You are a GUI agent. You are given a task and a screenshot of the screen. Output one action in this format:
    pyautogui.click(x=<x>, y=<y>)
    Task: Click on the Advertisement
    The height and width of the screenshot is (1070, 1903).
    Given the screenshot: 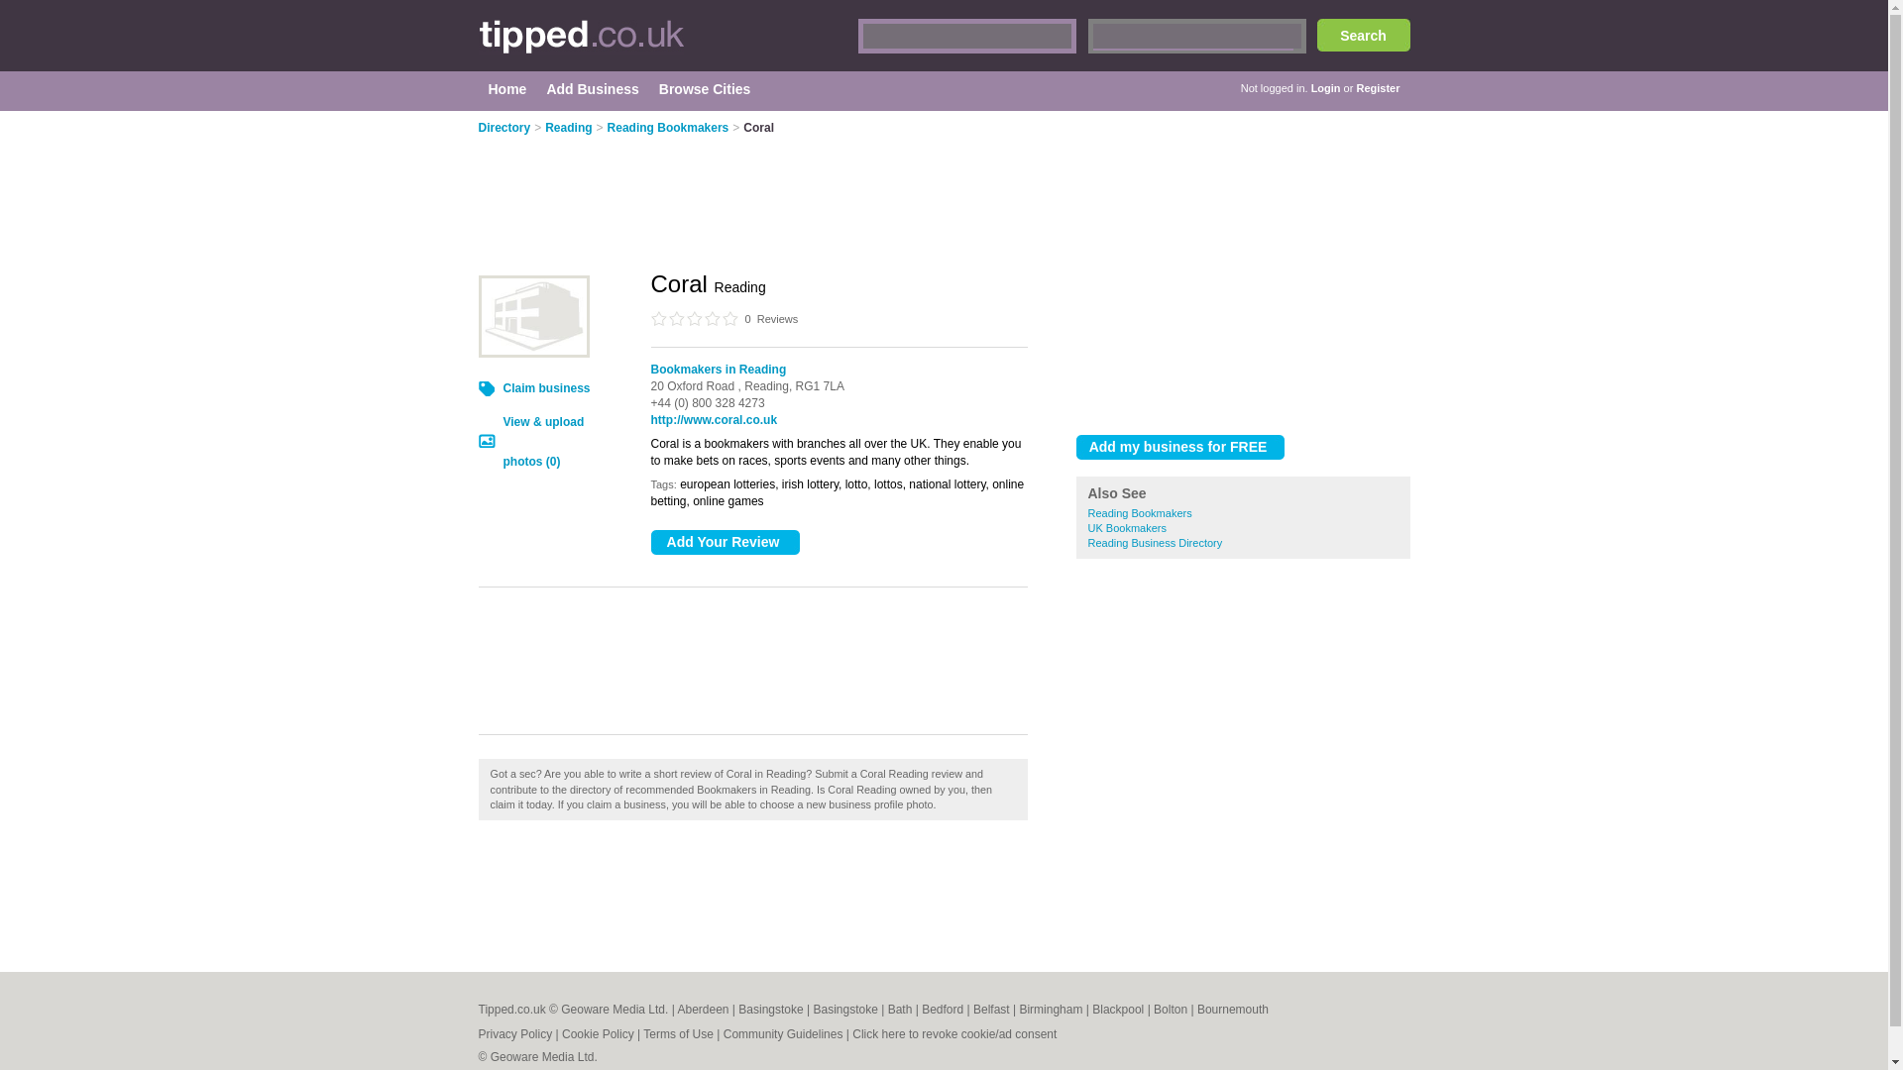 What is the action you would take?
    pyautogui.click(x=775, y=670)
    